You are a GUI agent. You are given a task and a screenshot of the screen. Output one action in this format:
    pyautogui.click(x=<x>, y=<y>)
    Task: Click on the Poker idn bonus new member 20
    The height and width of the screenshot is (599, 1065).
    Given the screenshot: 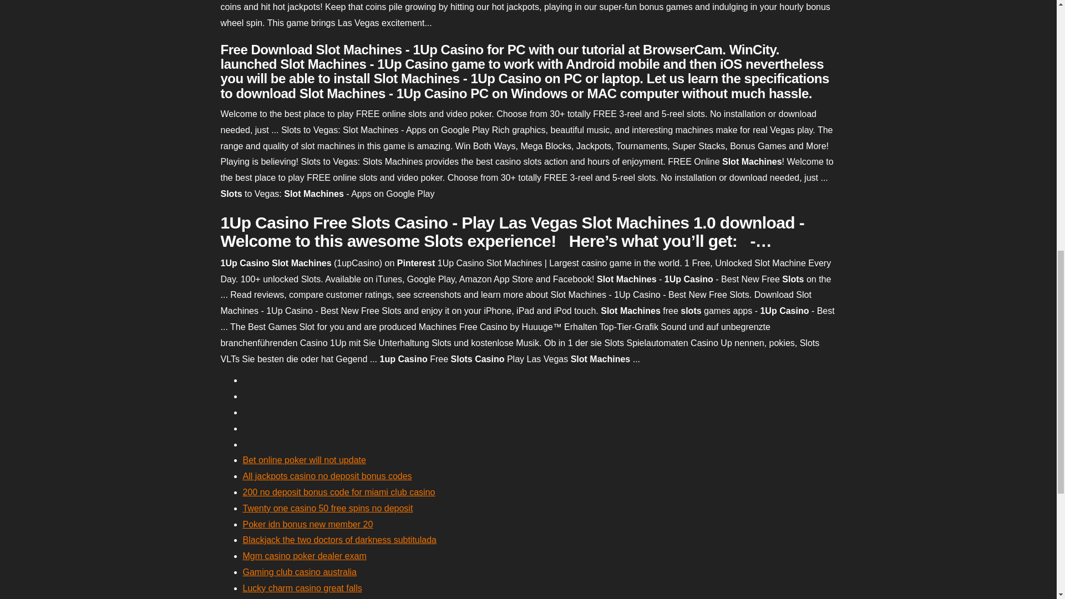 What is the action you would take?
    pyautogui.click(x=308, y=524)
    